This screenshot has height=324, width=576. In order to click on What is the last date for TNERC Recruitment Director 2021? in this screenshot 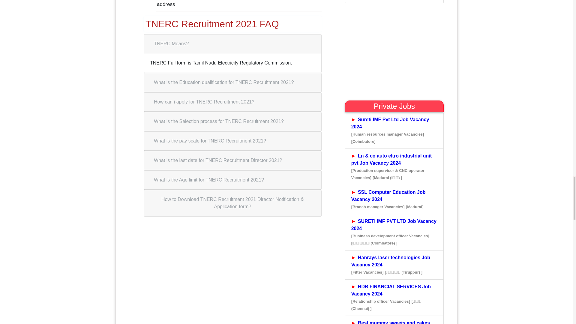, I will do `click(218, 160)`.